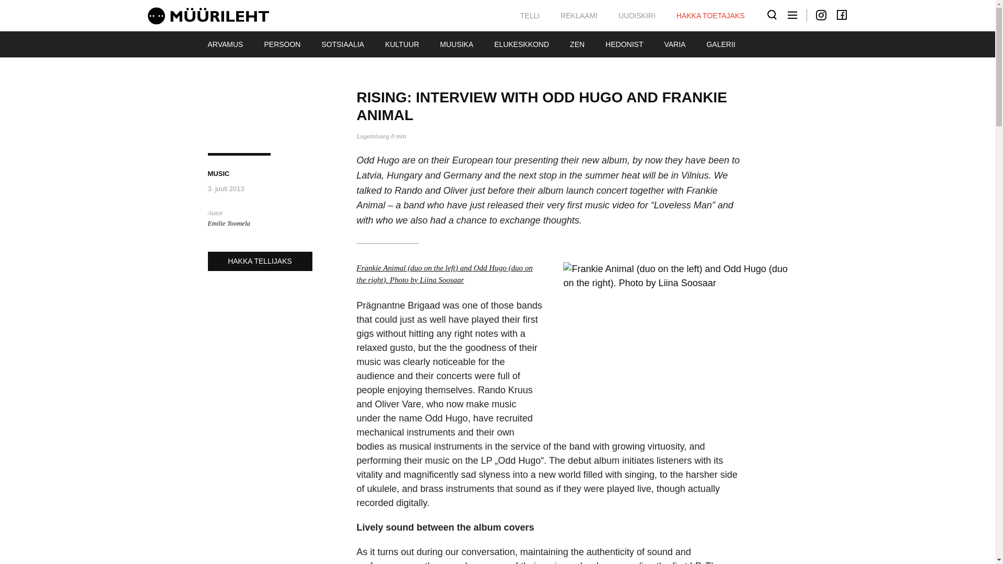 This screenshot has height=564, width=1003. I want to click on TELLI, so click(530, 15).